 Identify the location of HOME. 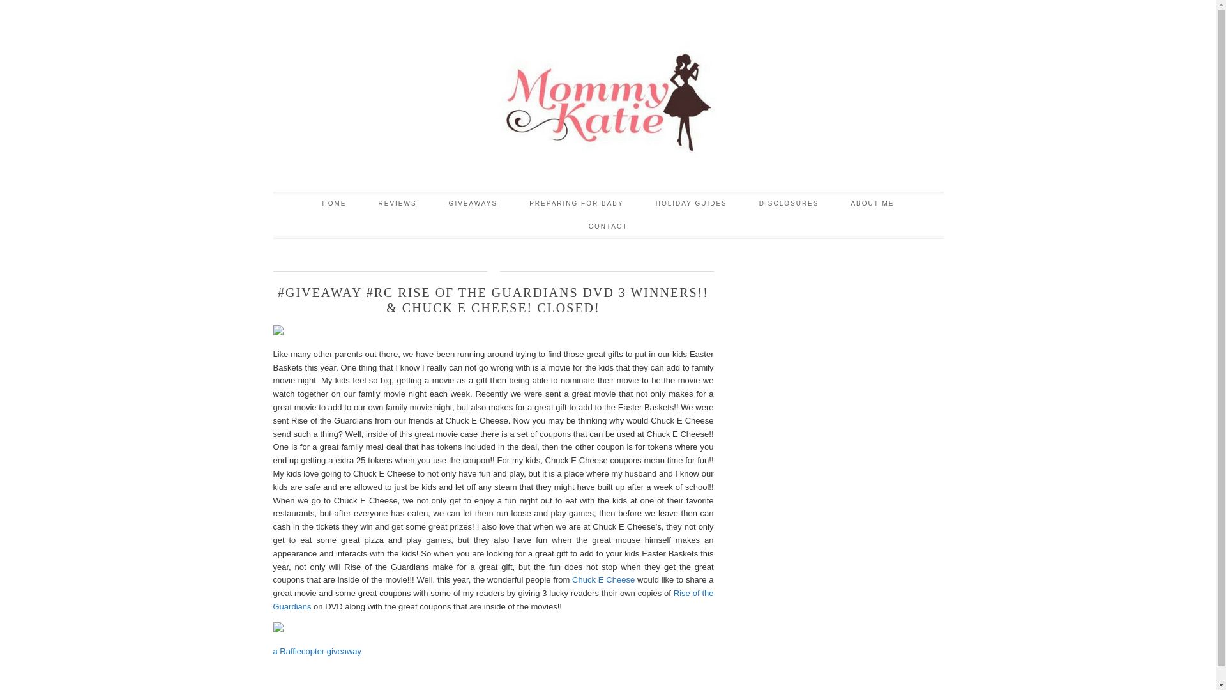
(333, 203).